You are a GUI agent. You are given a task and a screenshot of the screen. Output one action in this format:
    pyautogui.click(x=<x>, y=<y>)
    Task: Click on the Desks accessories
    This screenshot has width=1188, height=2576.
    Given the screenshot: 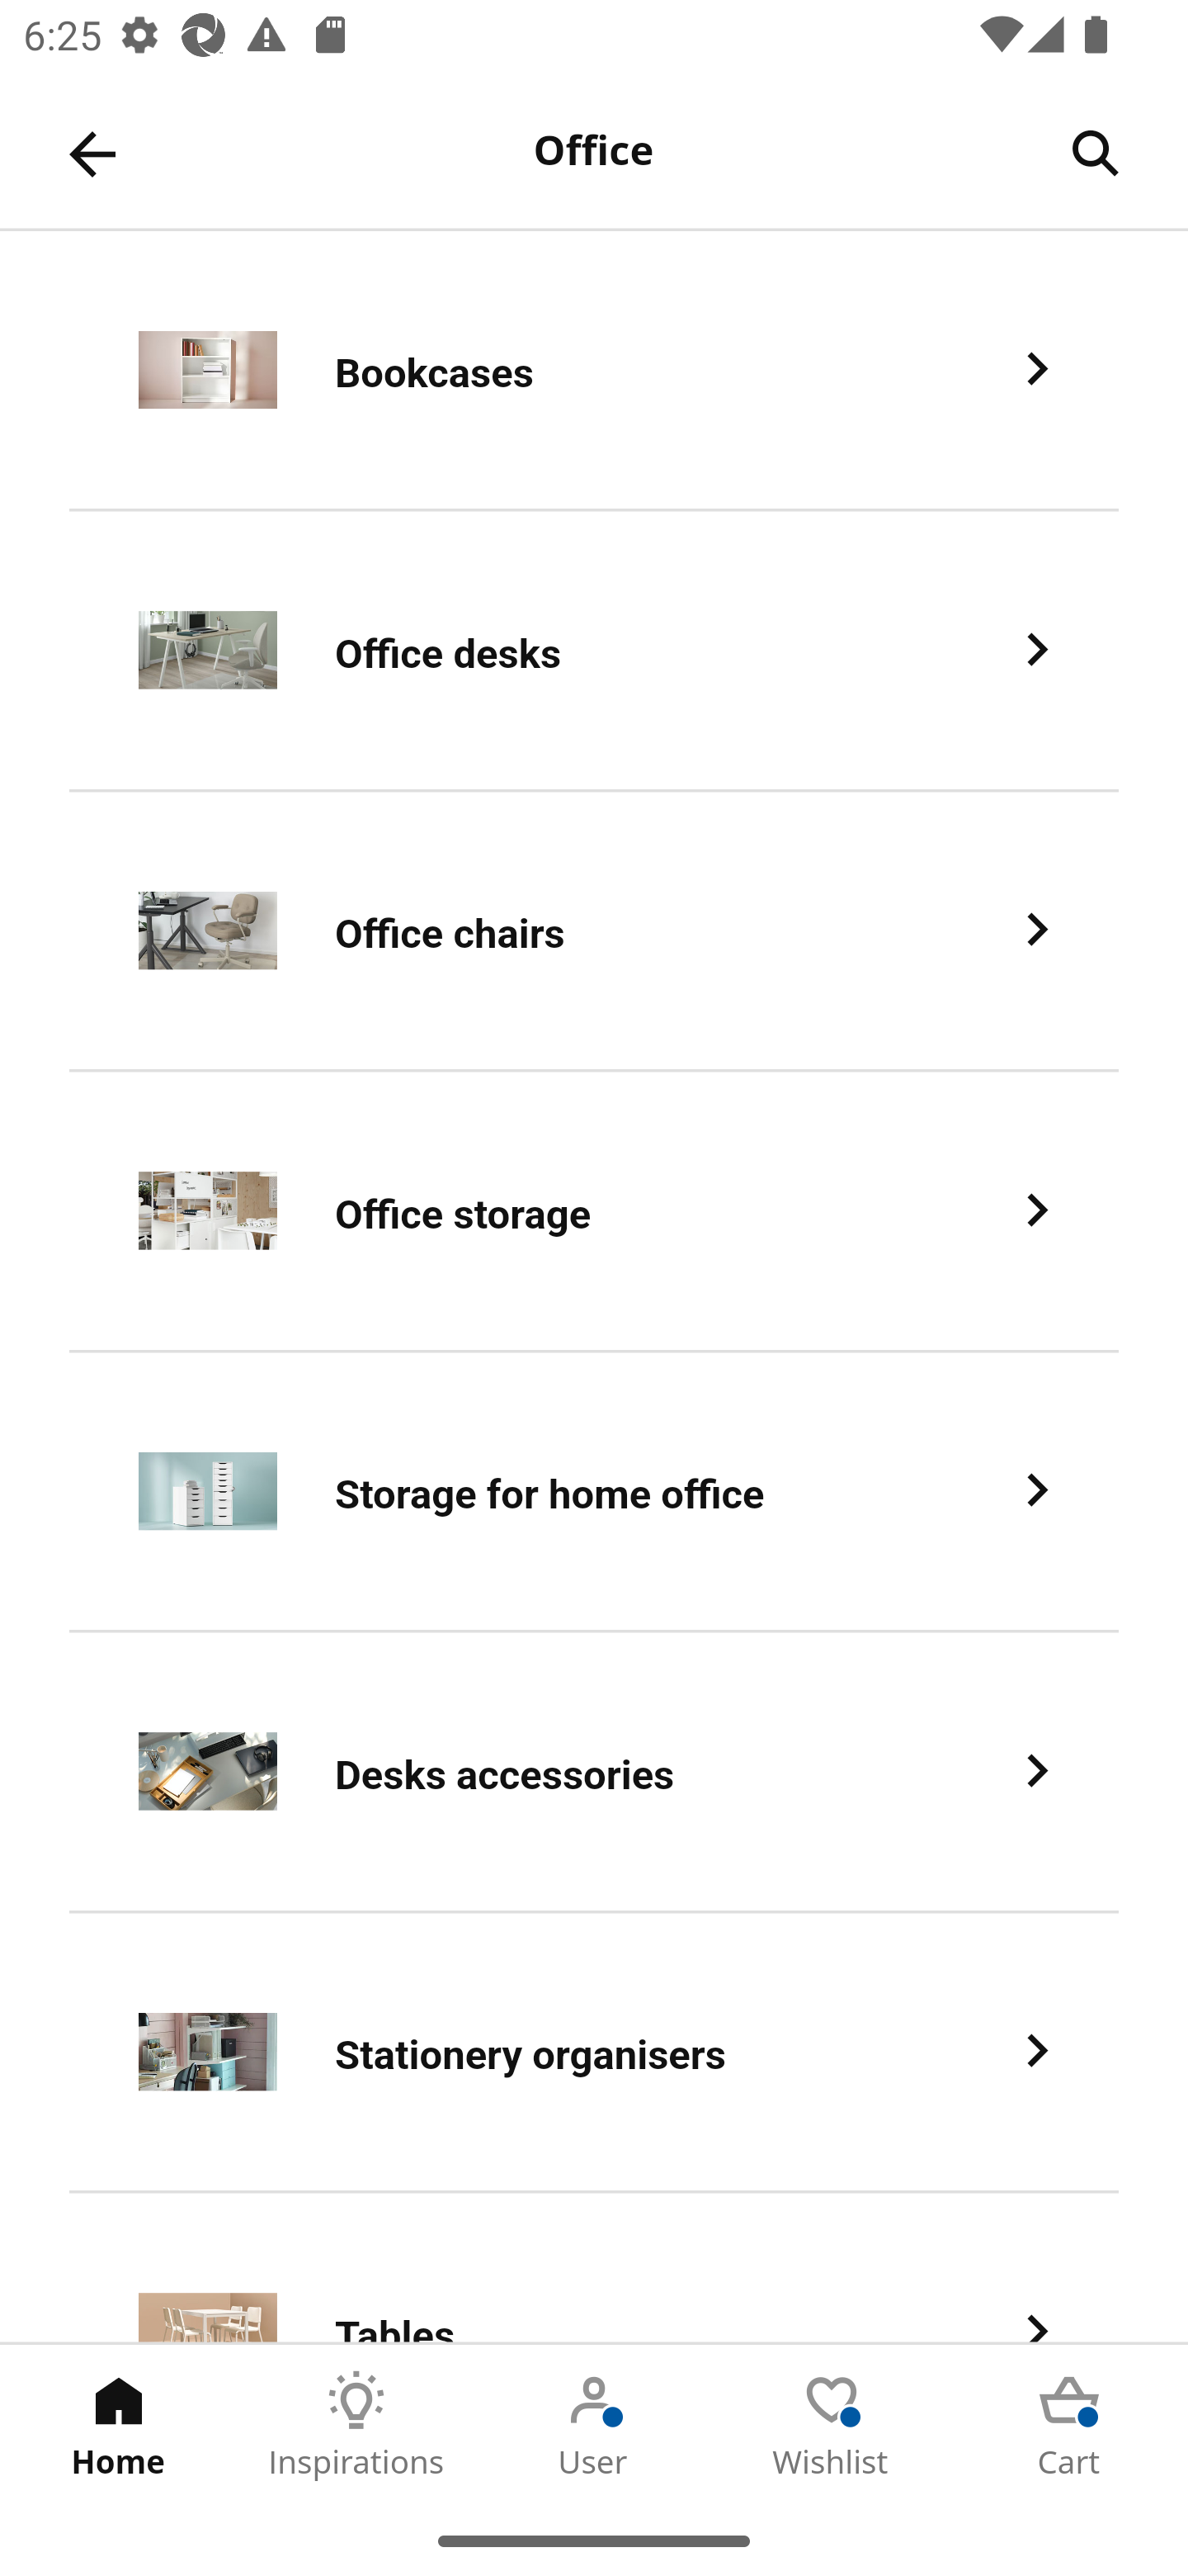 What is the action you would take?
    pyautogui.click(x=594, y=1773)
    